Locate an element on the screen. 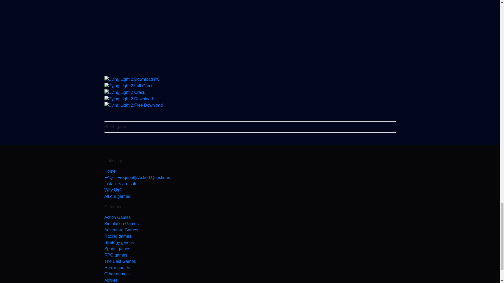 This screenshot has height=283, width=504. Action Games is located at coordinates (250, 217).